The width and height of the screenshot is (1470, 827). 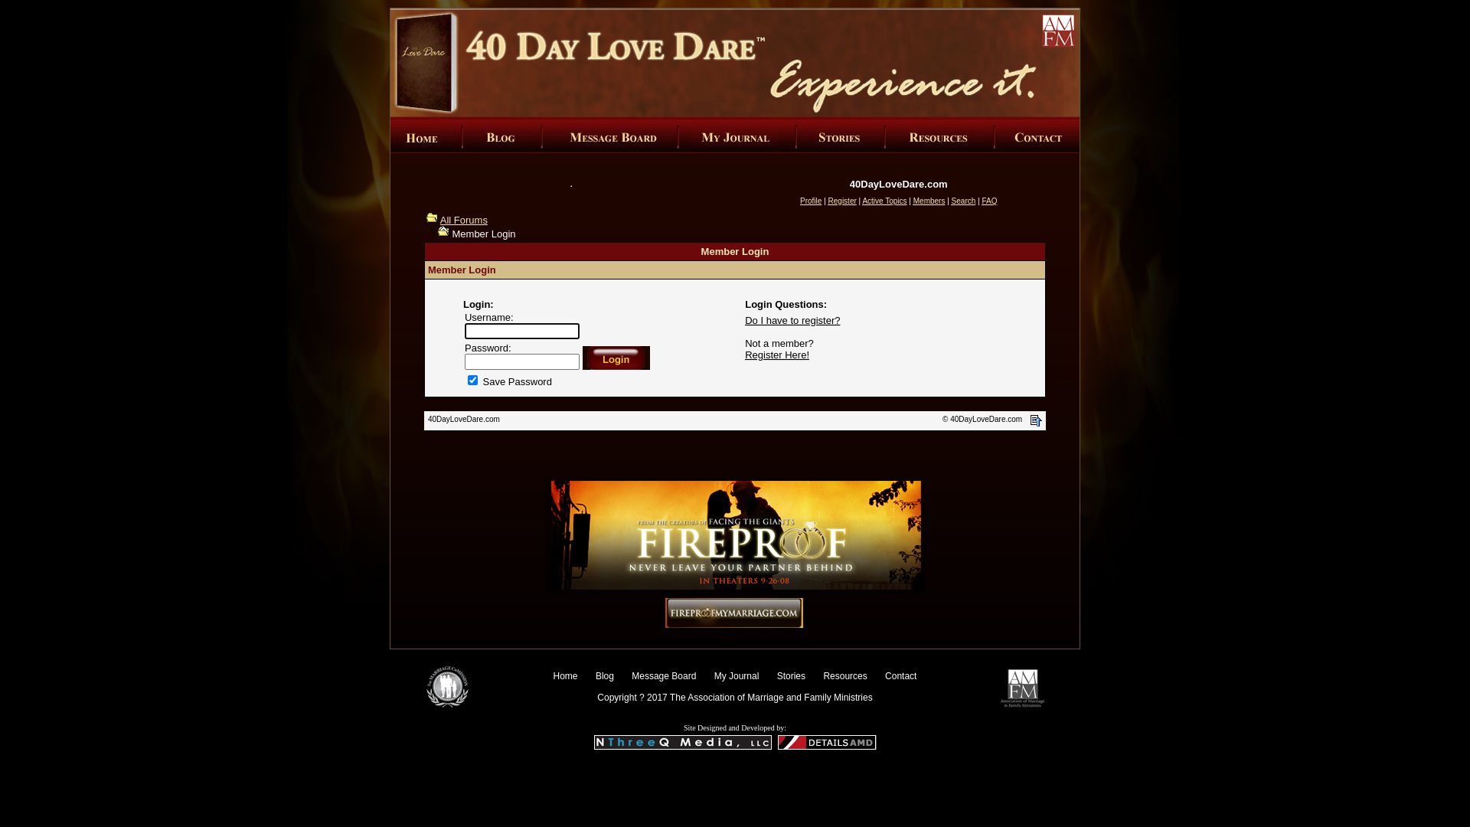 I want to click on Custom Website Development, so click(x=827, y=747).